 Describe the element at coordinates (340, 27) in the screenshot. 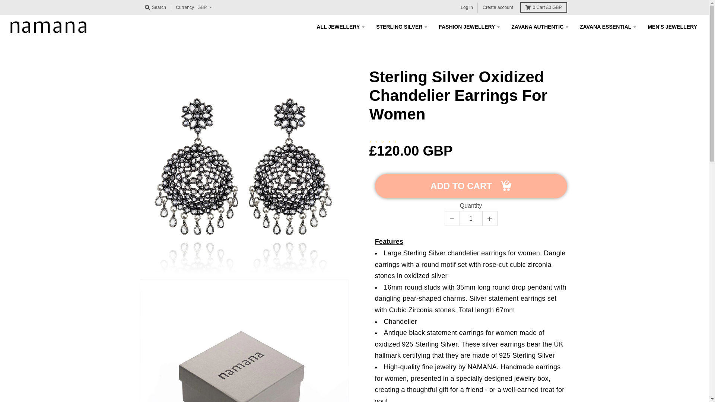

I see `ALL JEWELLERY` at that location.